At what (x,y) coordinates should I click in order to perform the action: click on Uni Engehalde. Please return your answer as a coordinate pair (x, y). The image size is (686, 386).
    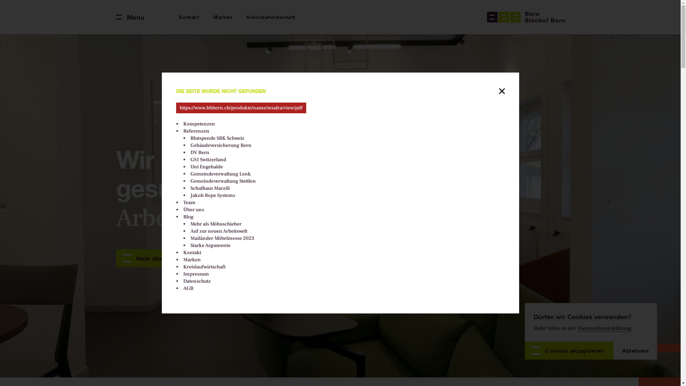
    Looking at the image, I should click on (207, 167).